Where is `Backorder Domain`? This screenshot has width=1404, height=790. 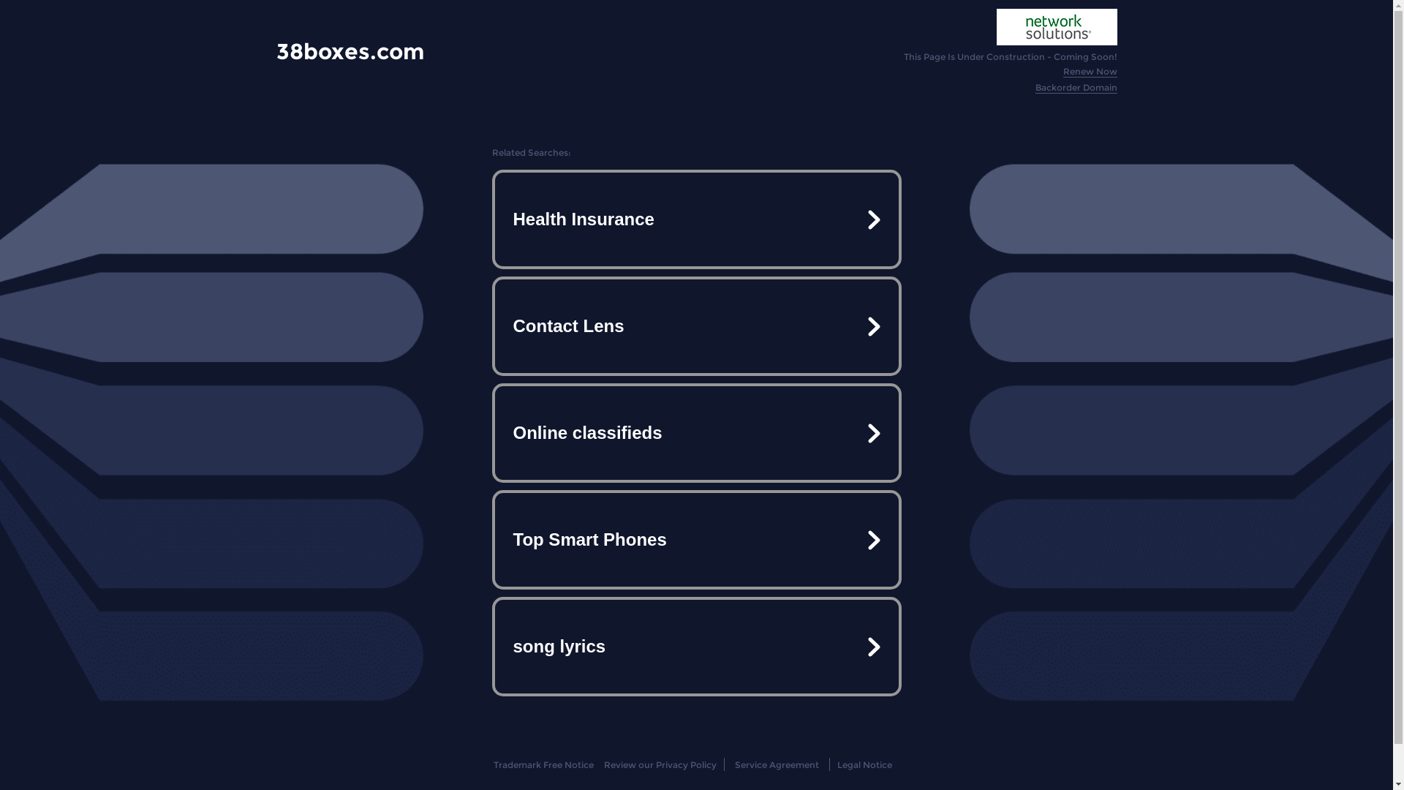 Backorder Domain is located at coordinates (1076, 88).